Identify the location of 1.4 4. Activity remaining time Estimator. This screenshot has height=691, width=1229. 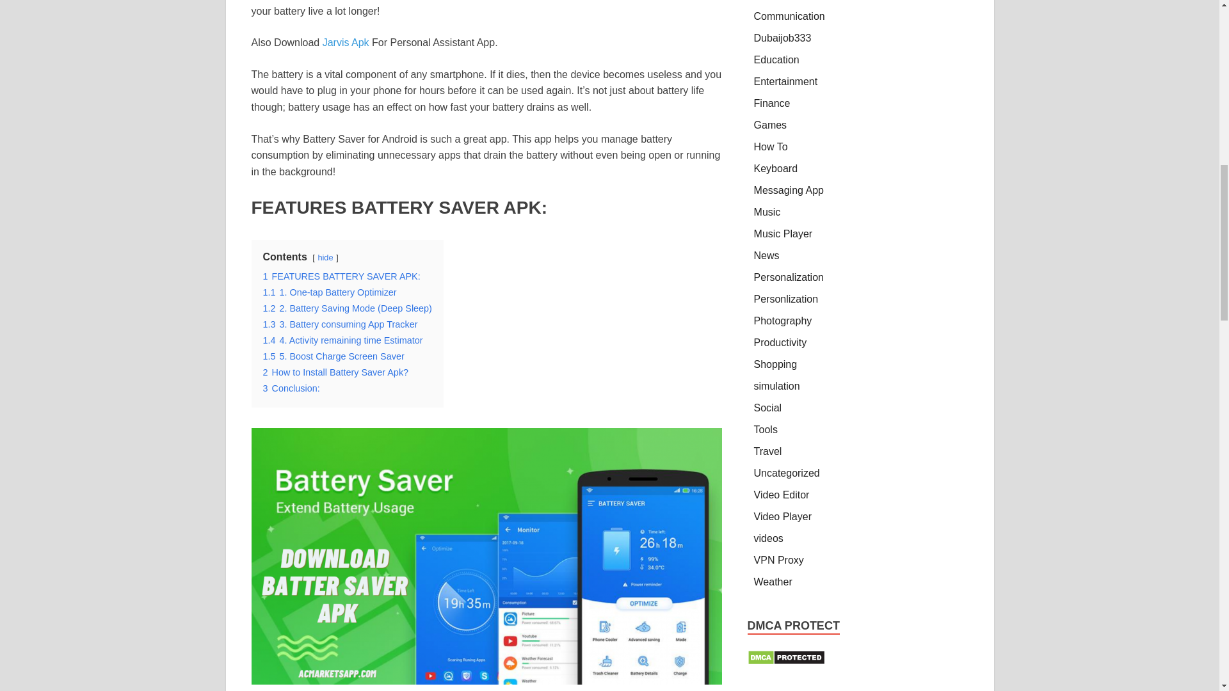
(342, 340).